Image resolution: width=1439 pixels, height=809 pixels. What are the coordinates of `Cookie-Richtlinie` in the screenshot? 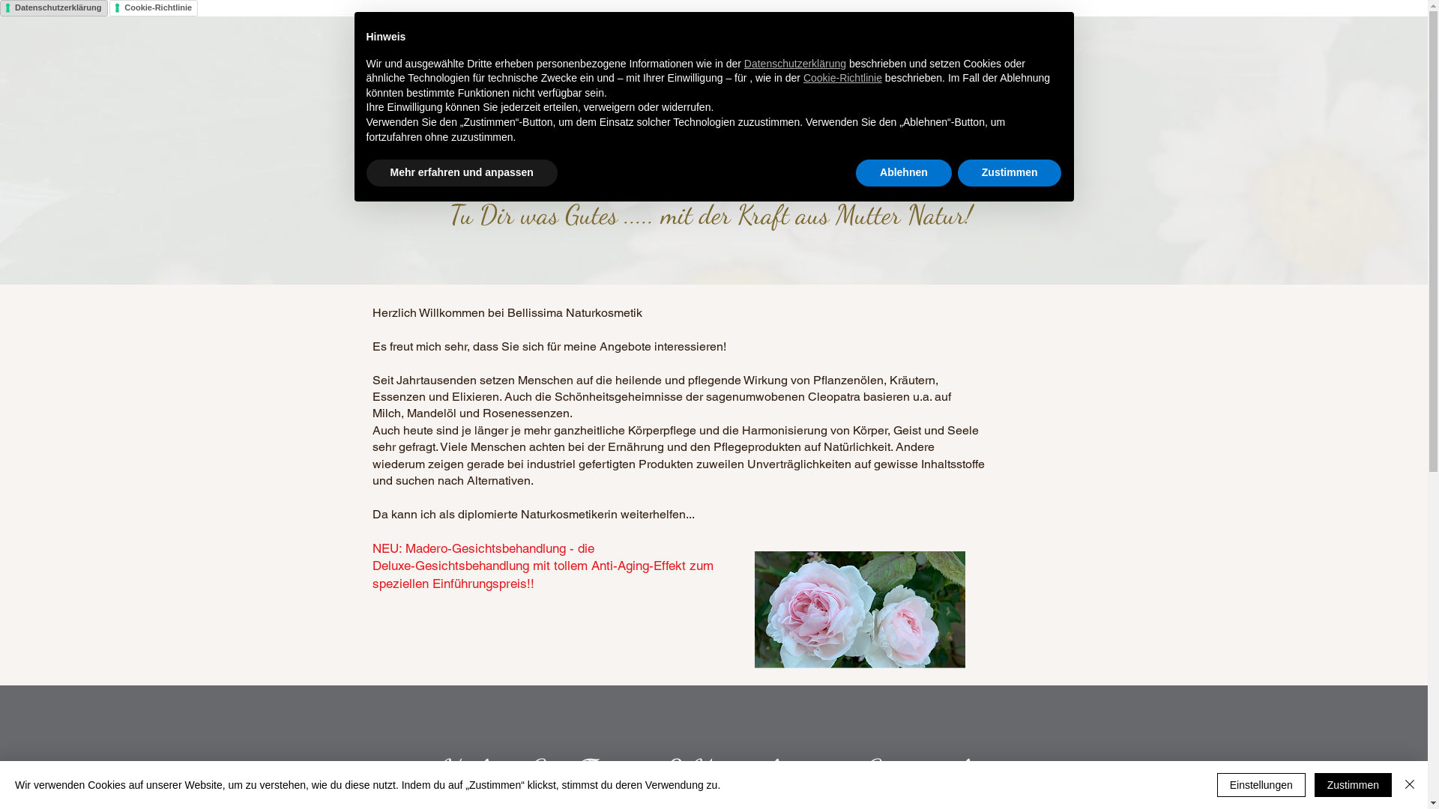 It's located at (154, 8).